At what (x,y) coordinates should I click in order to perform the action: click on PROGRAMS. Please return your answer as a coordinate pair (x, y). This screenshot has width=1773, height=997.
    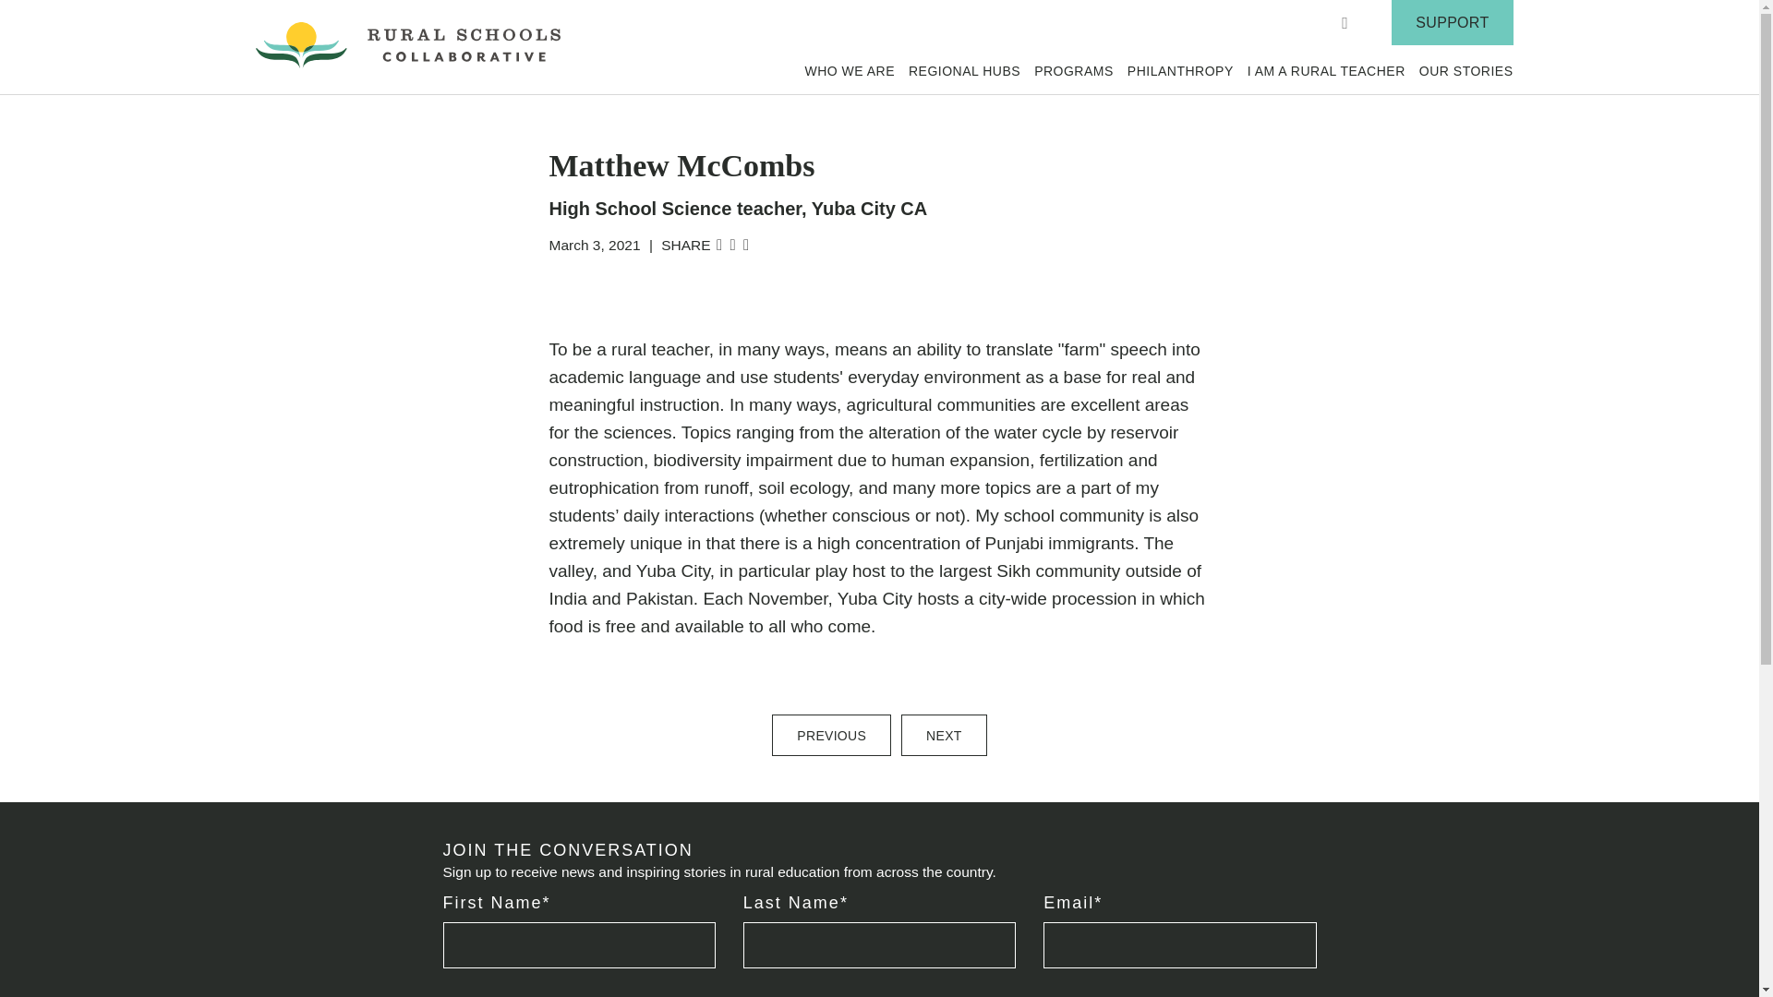
    Looking at the image, I should click on (1073, 71).